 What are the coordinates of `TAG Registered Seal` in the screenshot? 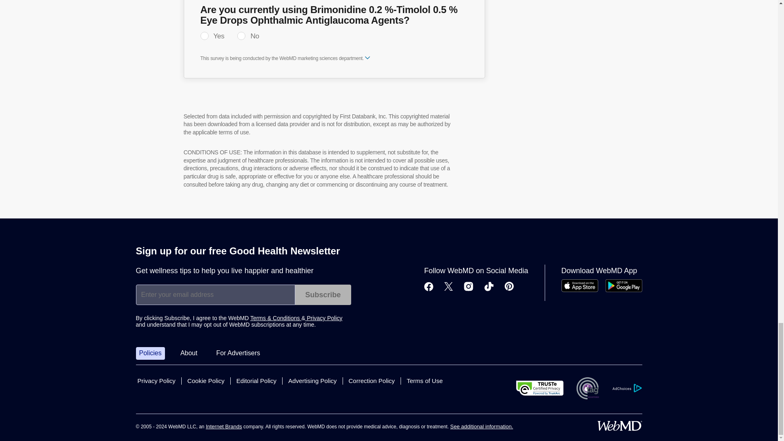 It's located at (587, 388).